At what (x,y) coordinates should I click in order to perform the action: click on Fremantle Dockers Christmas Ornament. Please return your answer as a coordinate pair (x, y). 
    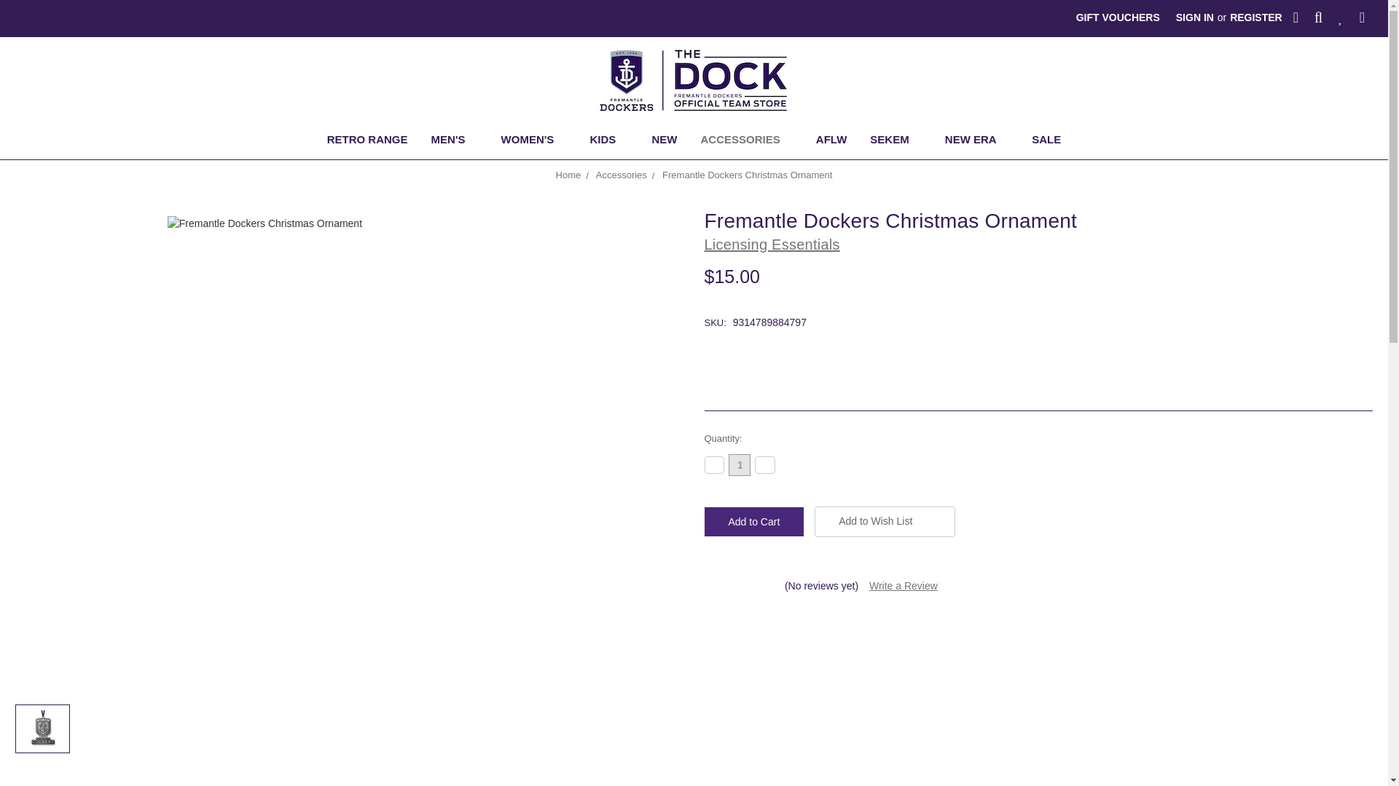
    Looking at the image, I should click on (43, 729).